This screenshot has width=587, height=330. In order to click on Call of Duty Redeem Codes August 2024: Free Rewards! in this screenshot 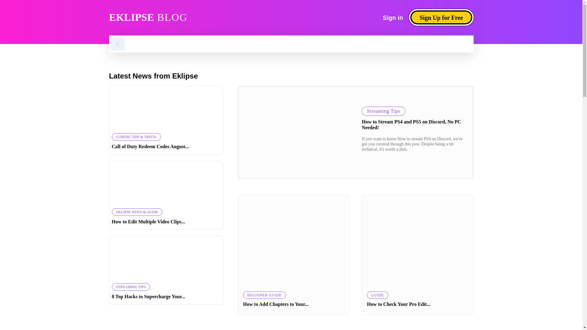, I will do `click(166, 108)`.